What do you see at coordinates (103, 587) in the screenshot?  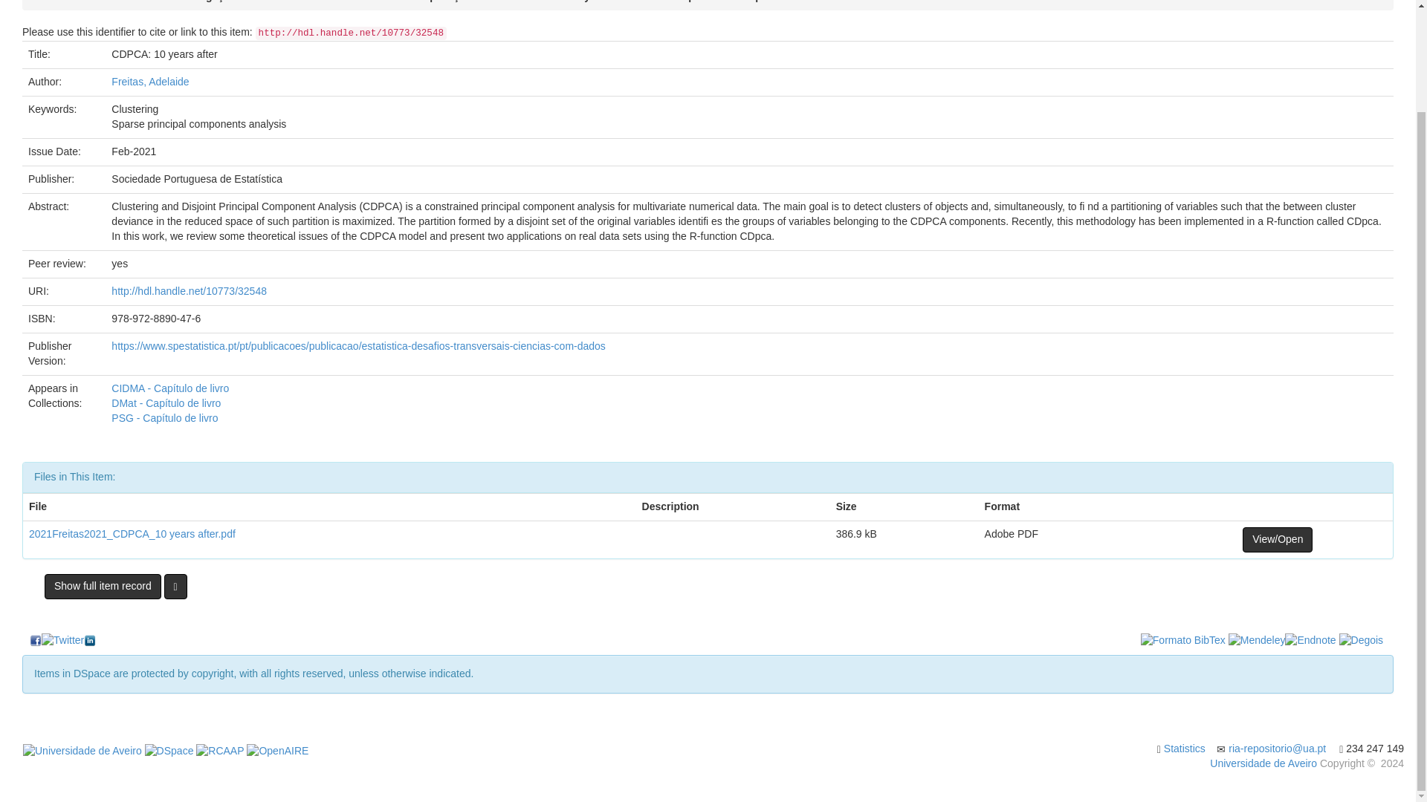 I see `Show full item record` at bounding box center [103, 587].